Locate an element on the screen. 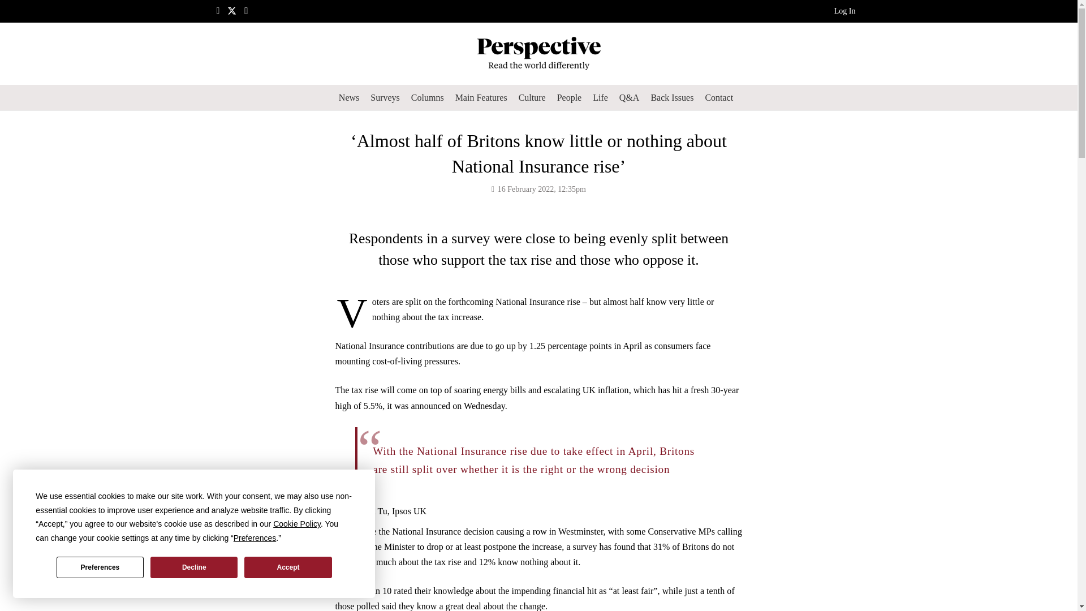  Surveys is located at coordinates (385, 97).